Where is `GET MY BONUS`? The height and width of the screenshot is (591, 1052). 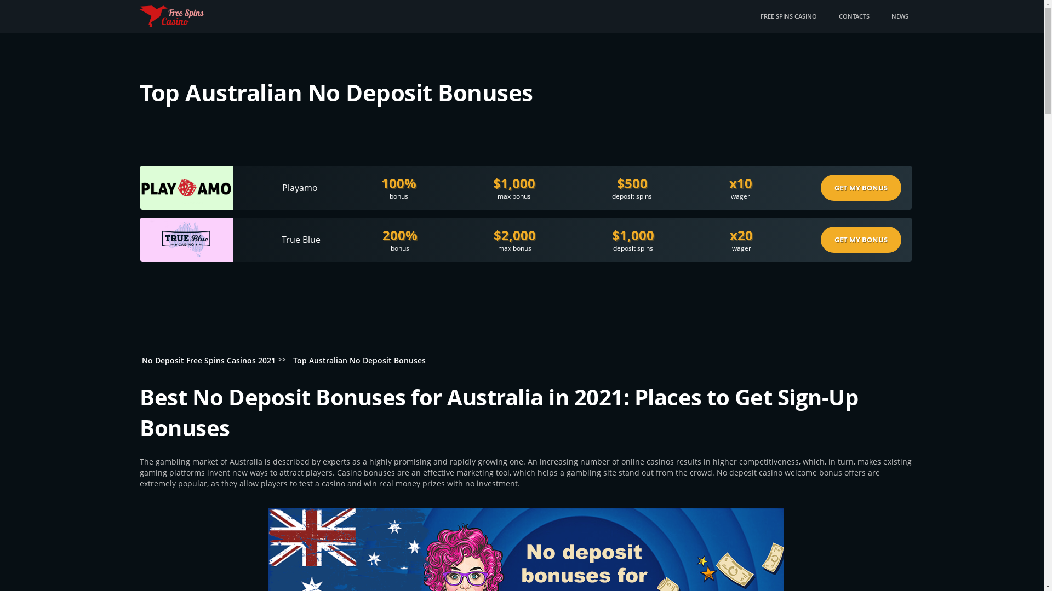
GET MY BONUS is located at coordinates (861, 188).